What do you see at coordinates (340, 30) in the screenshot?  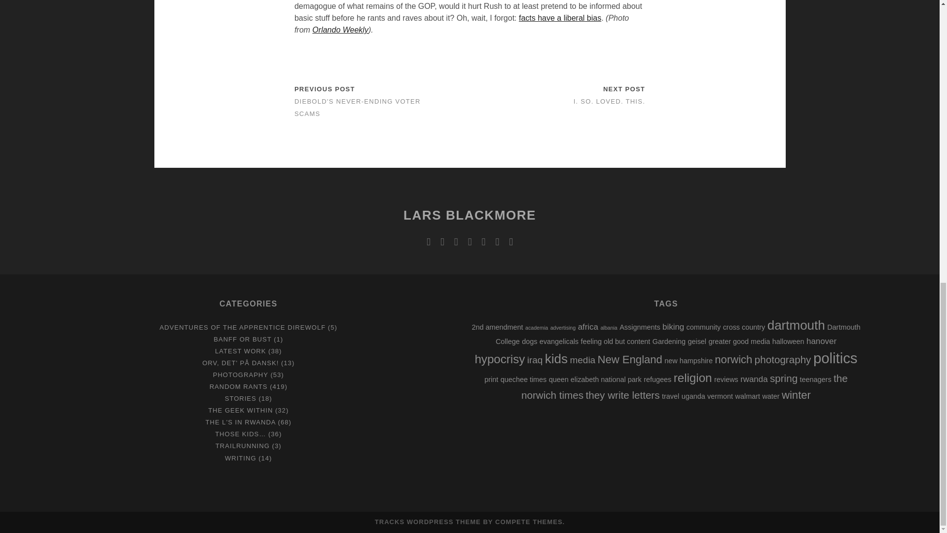 I see `Orlando Weekly` at bounding box center [340, 30].